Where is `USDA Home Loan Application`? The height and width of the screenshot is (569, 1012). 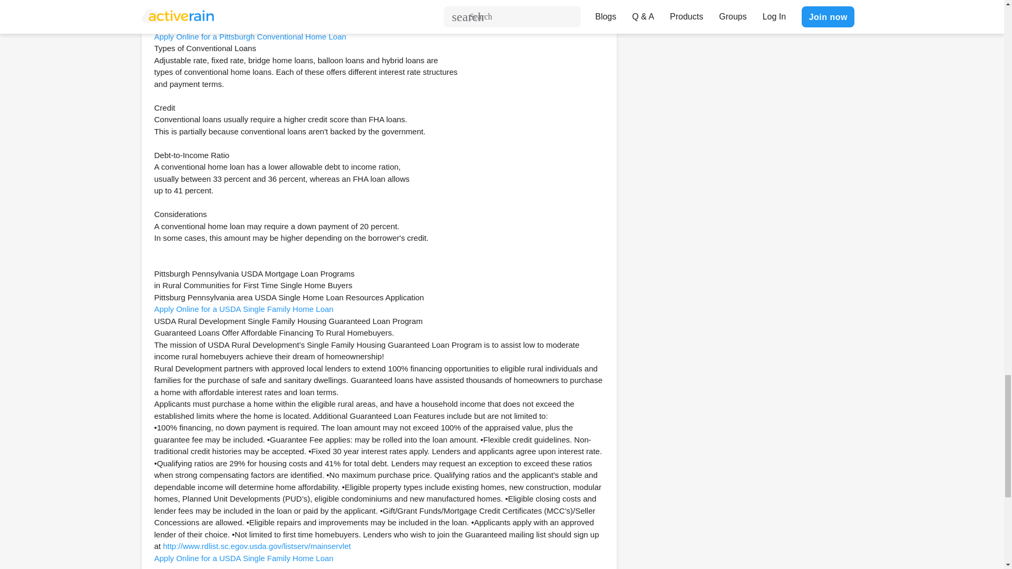 USDA Home Loan Application is located at coordinates (243, 558).